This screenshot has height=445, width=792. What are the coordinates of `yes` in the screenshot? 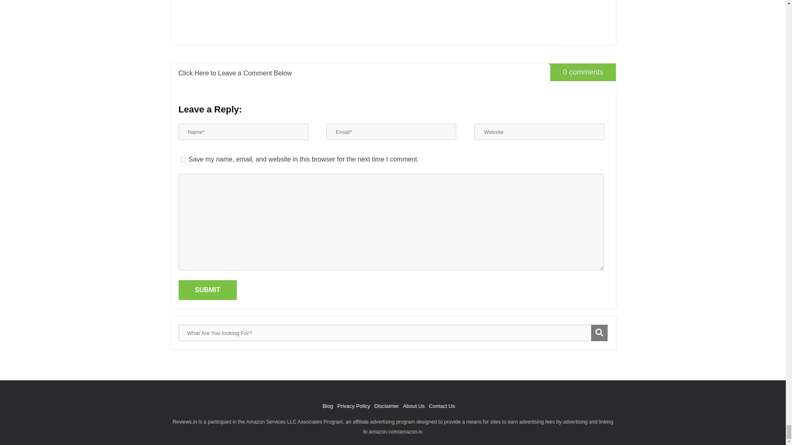 It's located at (182, 160).